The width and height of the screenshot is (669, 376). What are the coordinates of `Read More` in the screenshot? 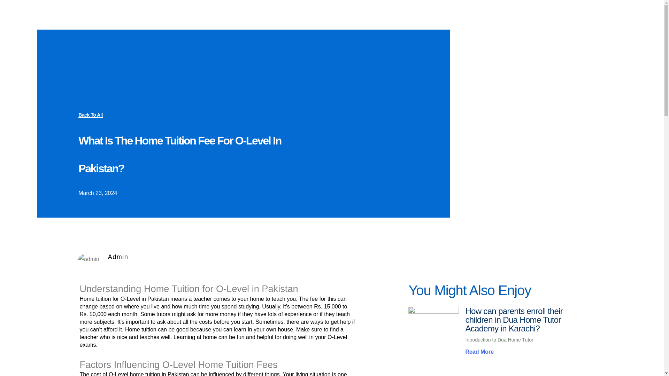 It's located at (479, 352).